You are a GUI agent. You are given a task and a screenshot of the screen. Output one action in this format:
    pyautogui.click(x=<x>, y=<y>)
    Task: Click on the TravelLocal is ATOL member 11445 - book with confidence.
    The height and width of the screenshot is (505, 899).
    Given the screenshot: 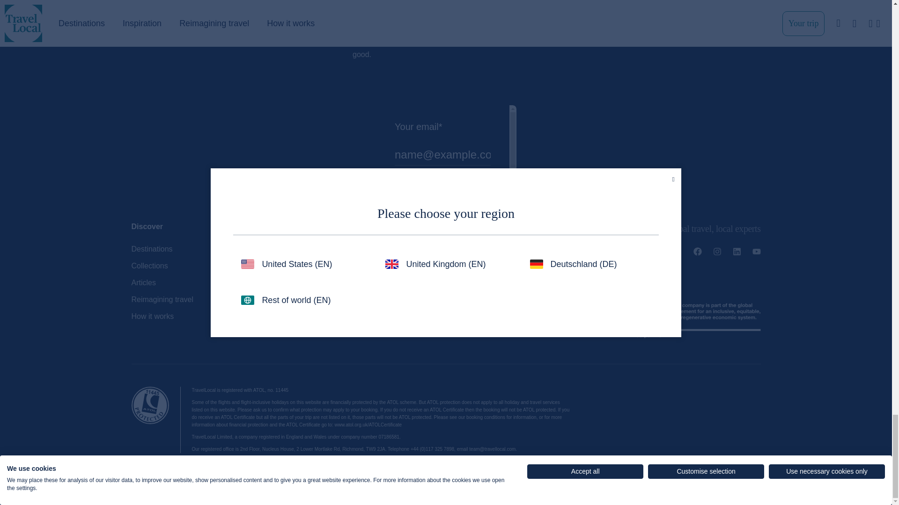 What is the action you would take?
    pyautogui.click(x=150, y=405)
    